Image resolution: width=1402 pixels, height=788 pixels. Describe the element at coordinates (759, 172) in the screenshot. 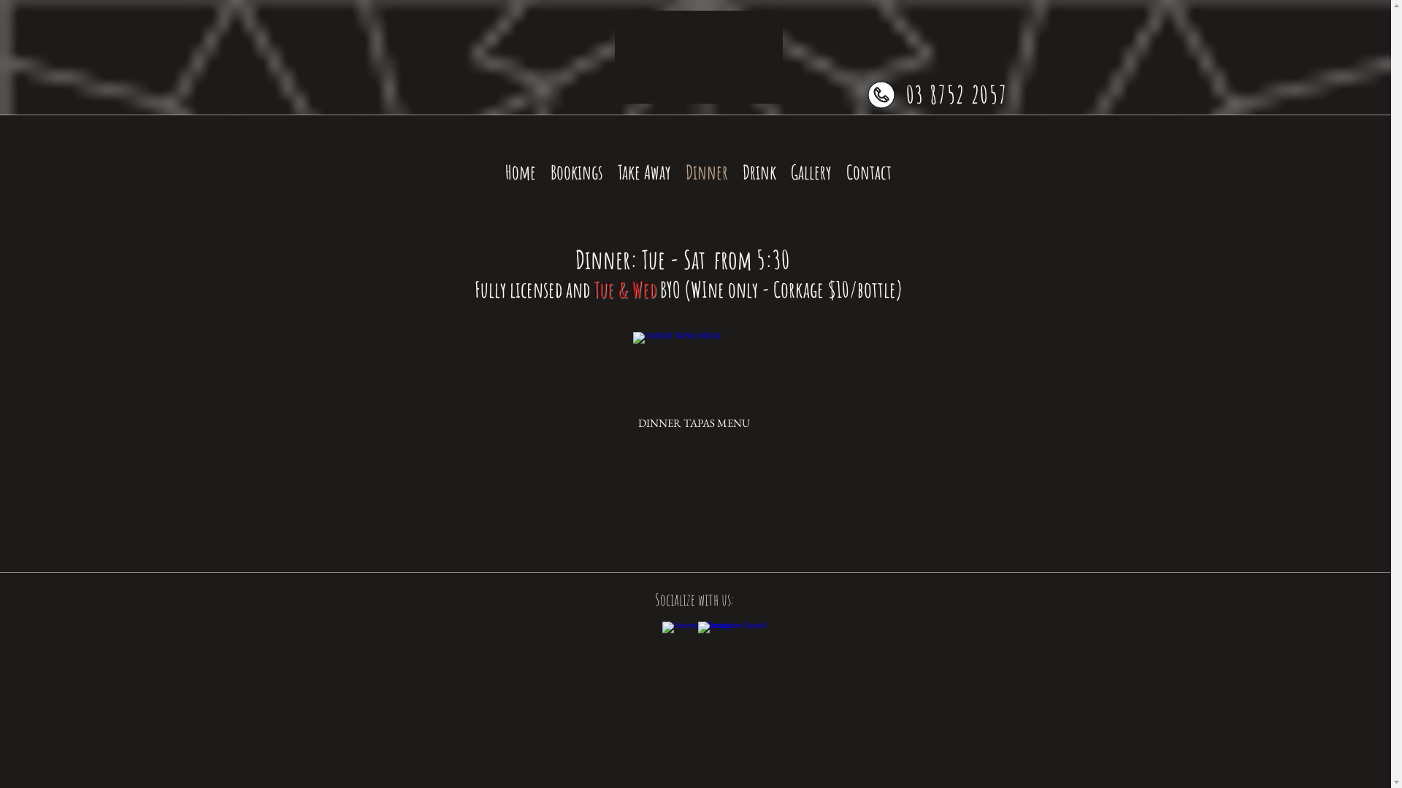

I see `Drink` at that location.